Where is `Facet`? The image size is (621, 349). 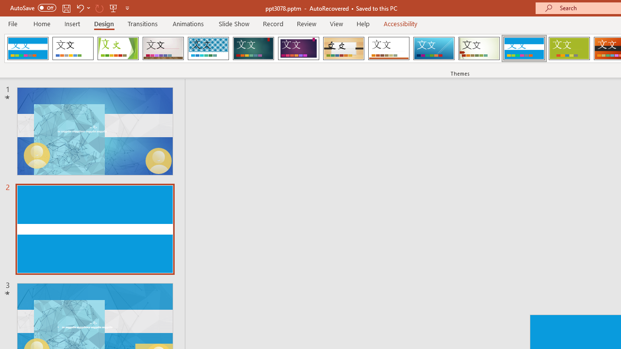
Facet is located at coordinates (118, 48).